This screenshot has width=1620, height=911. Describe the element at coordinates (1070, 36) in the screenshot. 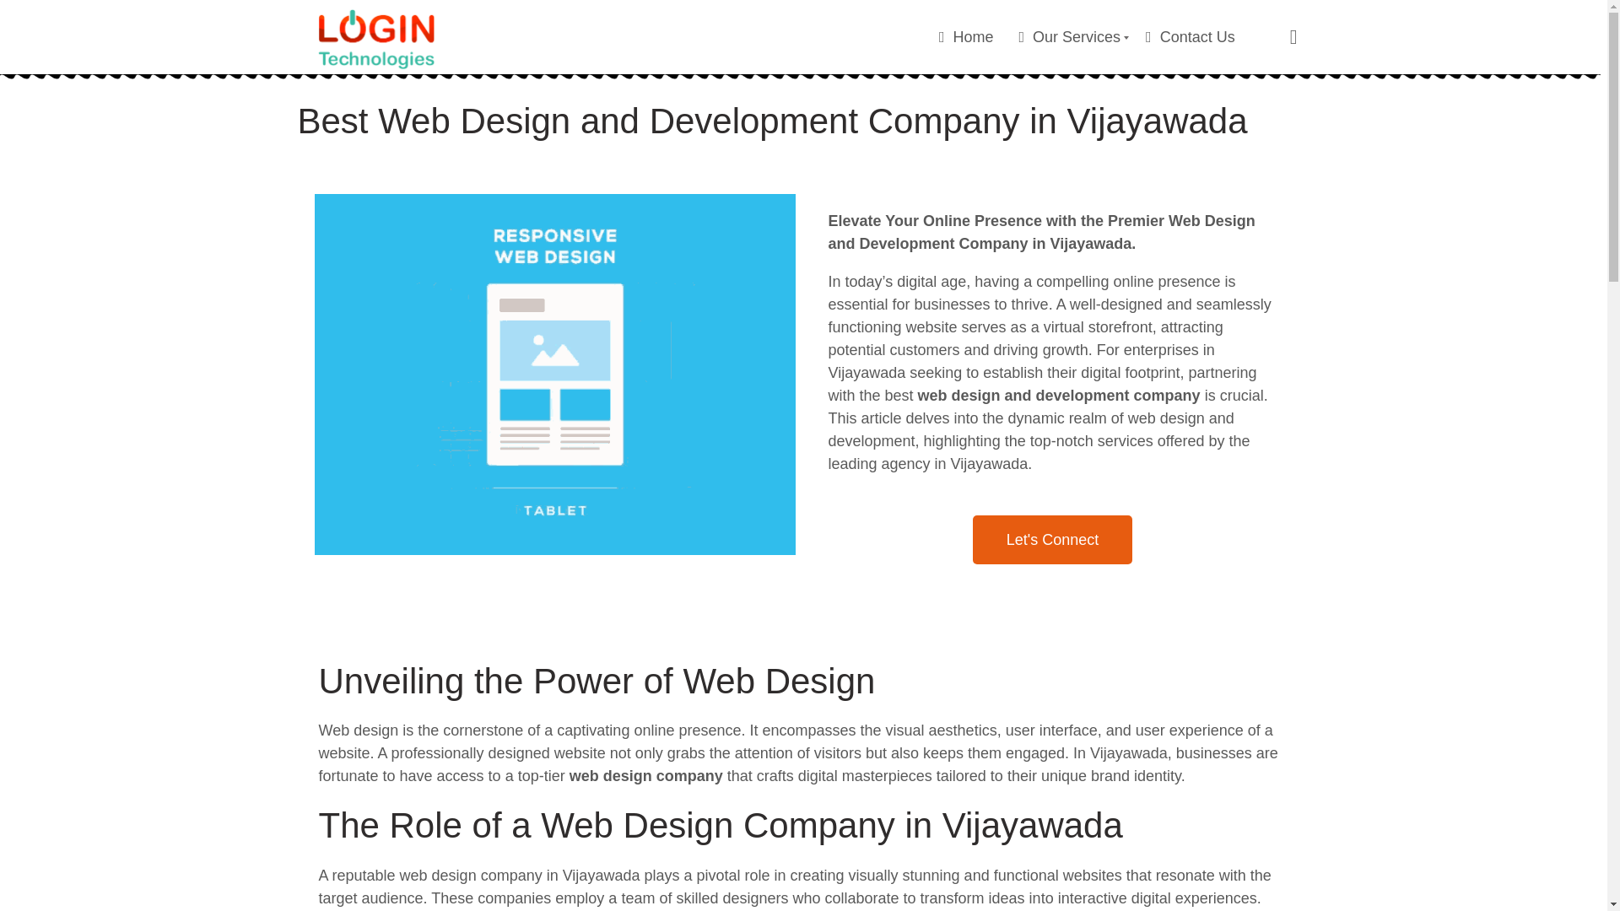

I see `Our Services` at that location.